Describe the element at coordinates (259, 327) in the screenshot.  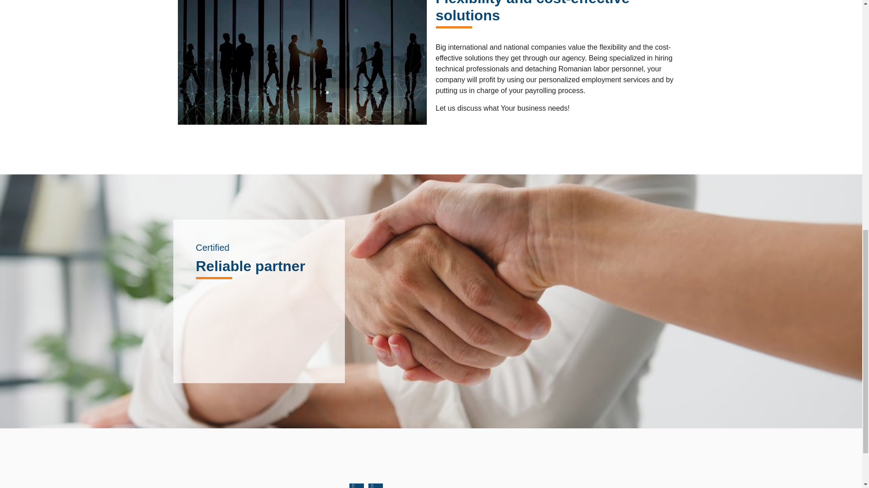
I see `sna-logo-round` at that location.